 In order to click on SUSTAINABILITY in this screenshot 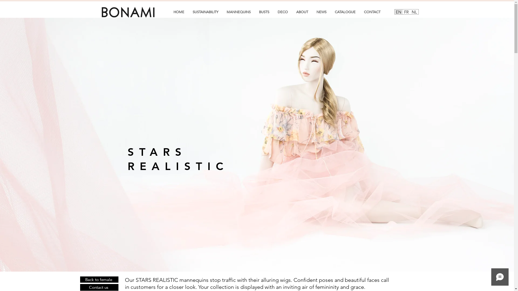, I will do `click(205, 12)`.